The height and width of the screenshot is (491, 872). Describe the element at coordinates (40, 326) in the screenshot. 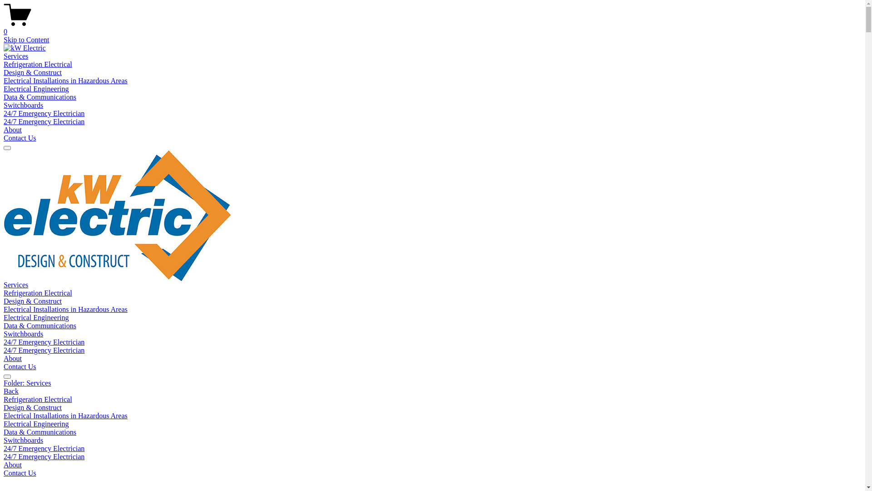

I see `Data & Communications` at that location.